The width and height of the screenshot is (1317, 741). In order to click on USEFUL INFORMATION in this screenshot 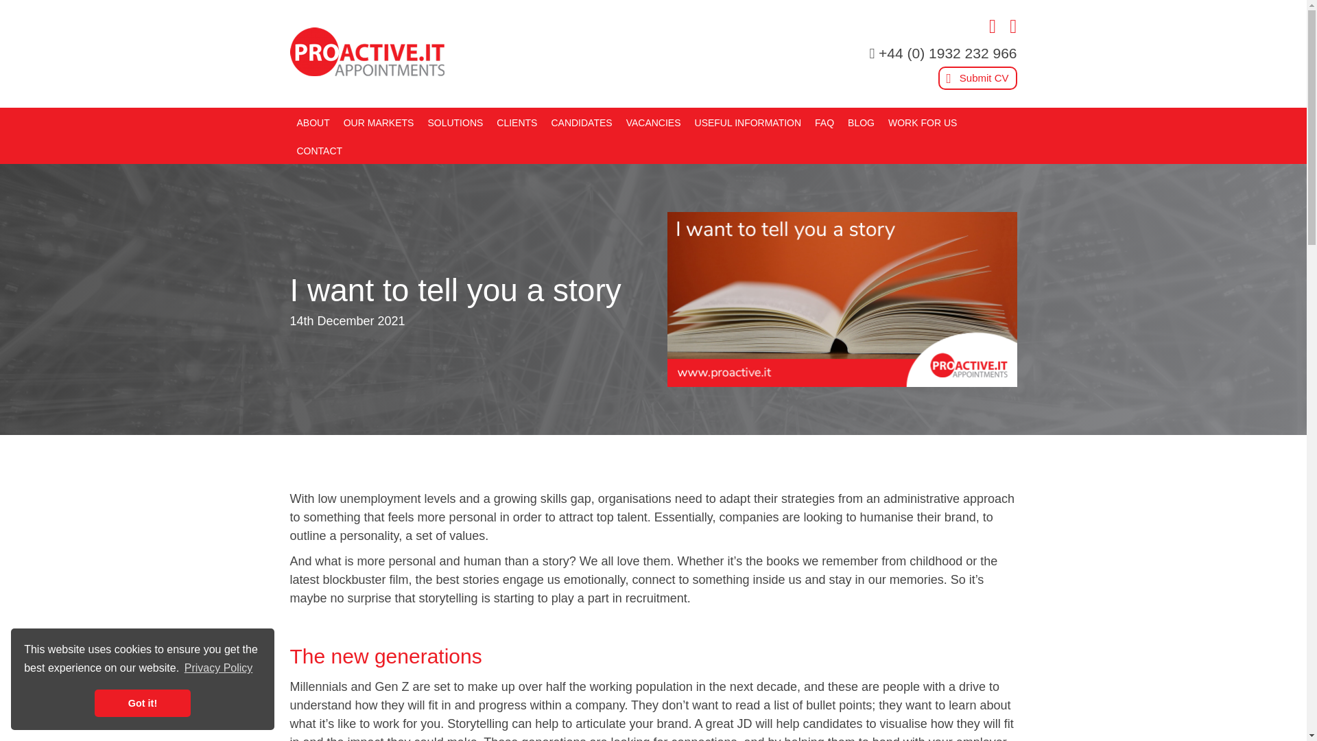, I will do `click(748, 121)`.